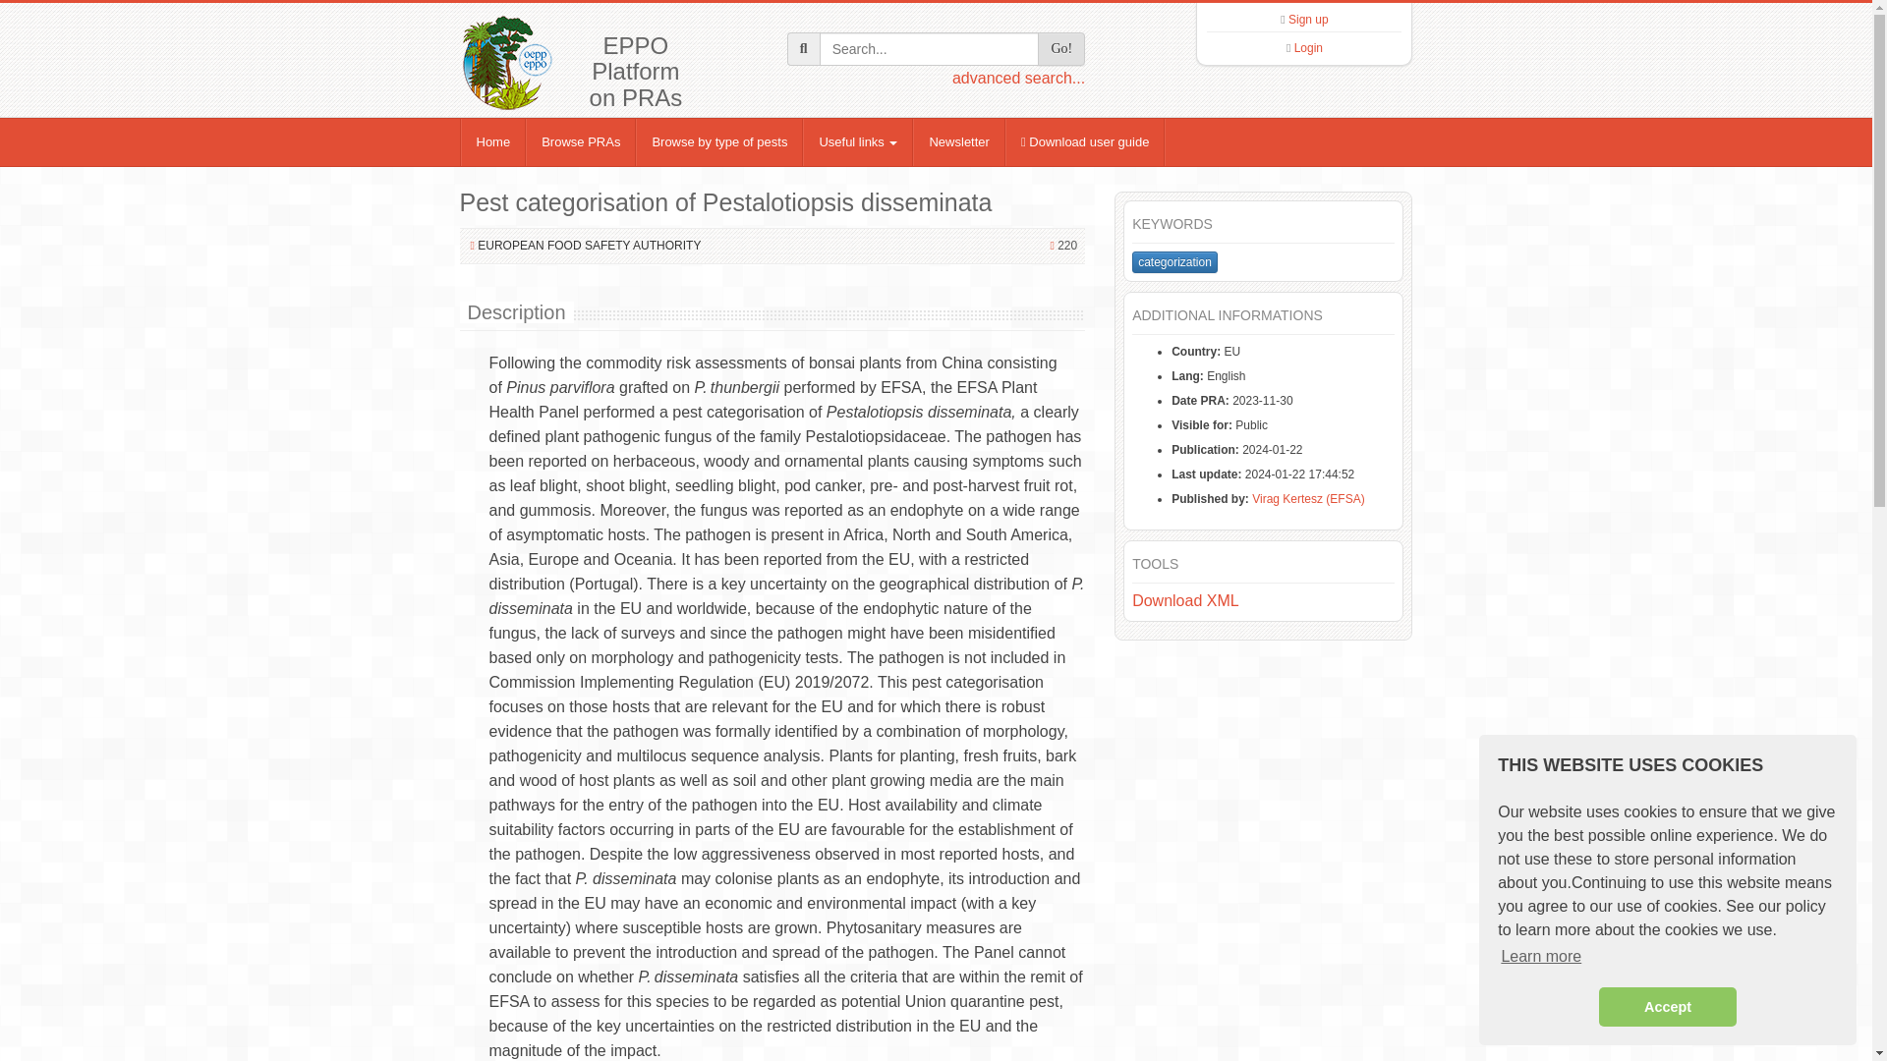 The height and width of the screenshot is (1061, 1887). I want to click on Sign up, so click(1308, 20).